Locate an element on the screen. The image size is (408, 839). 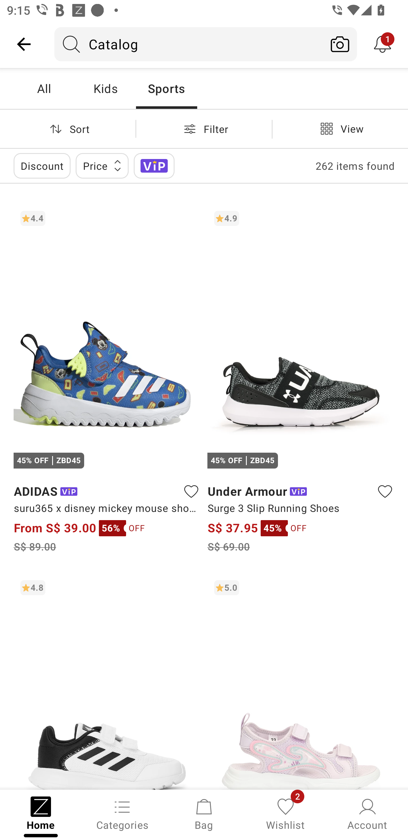
All is located at coordinates (44, 88).